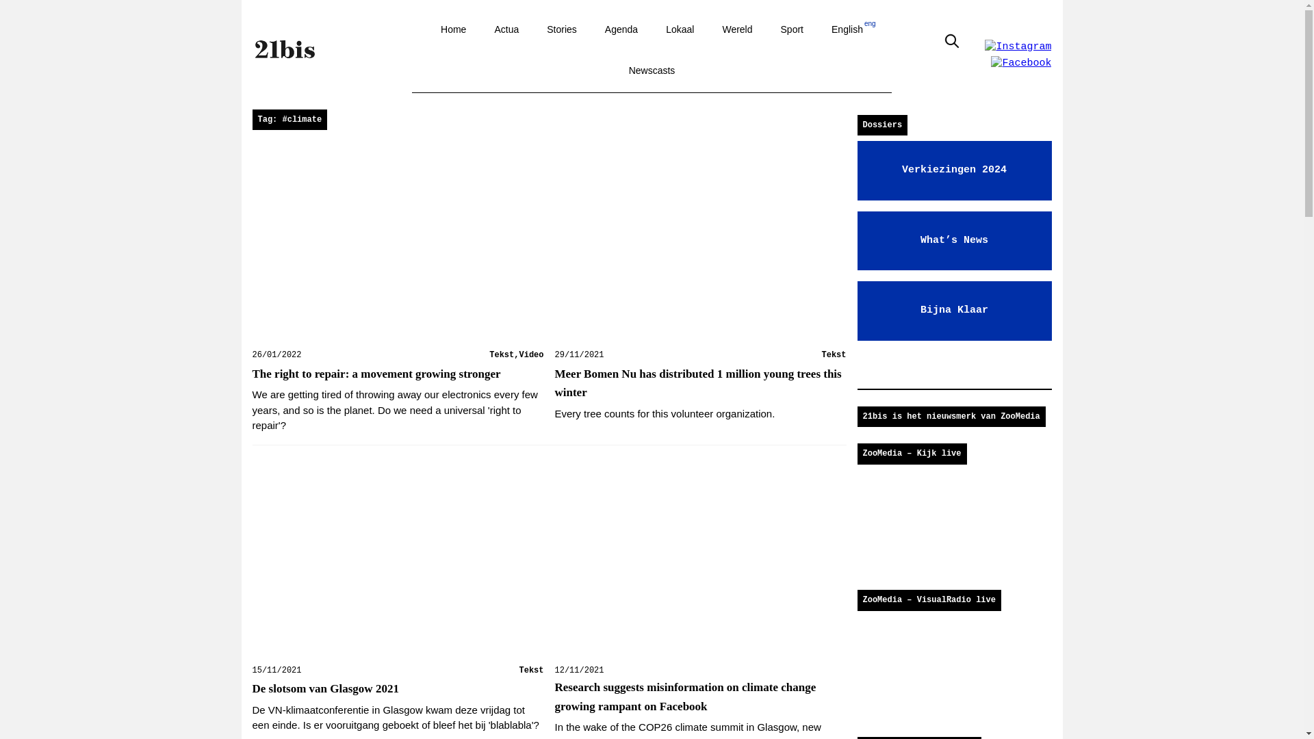 The image size is (1314, 739). I want to click on Tekst, so click(834, 354).